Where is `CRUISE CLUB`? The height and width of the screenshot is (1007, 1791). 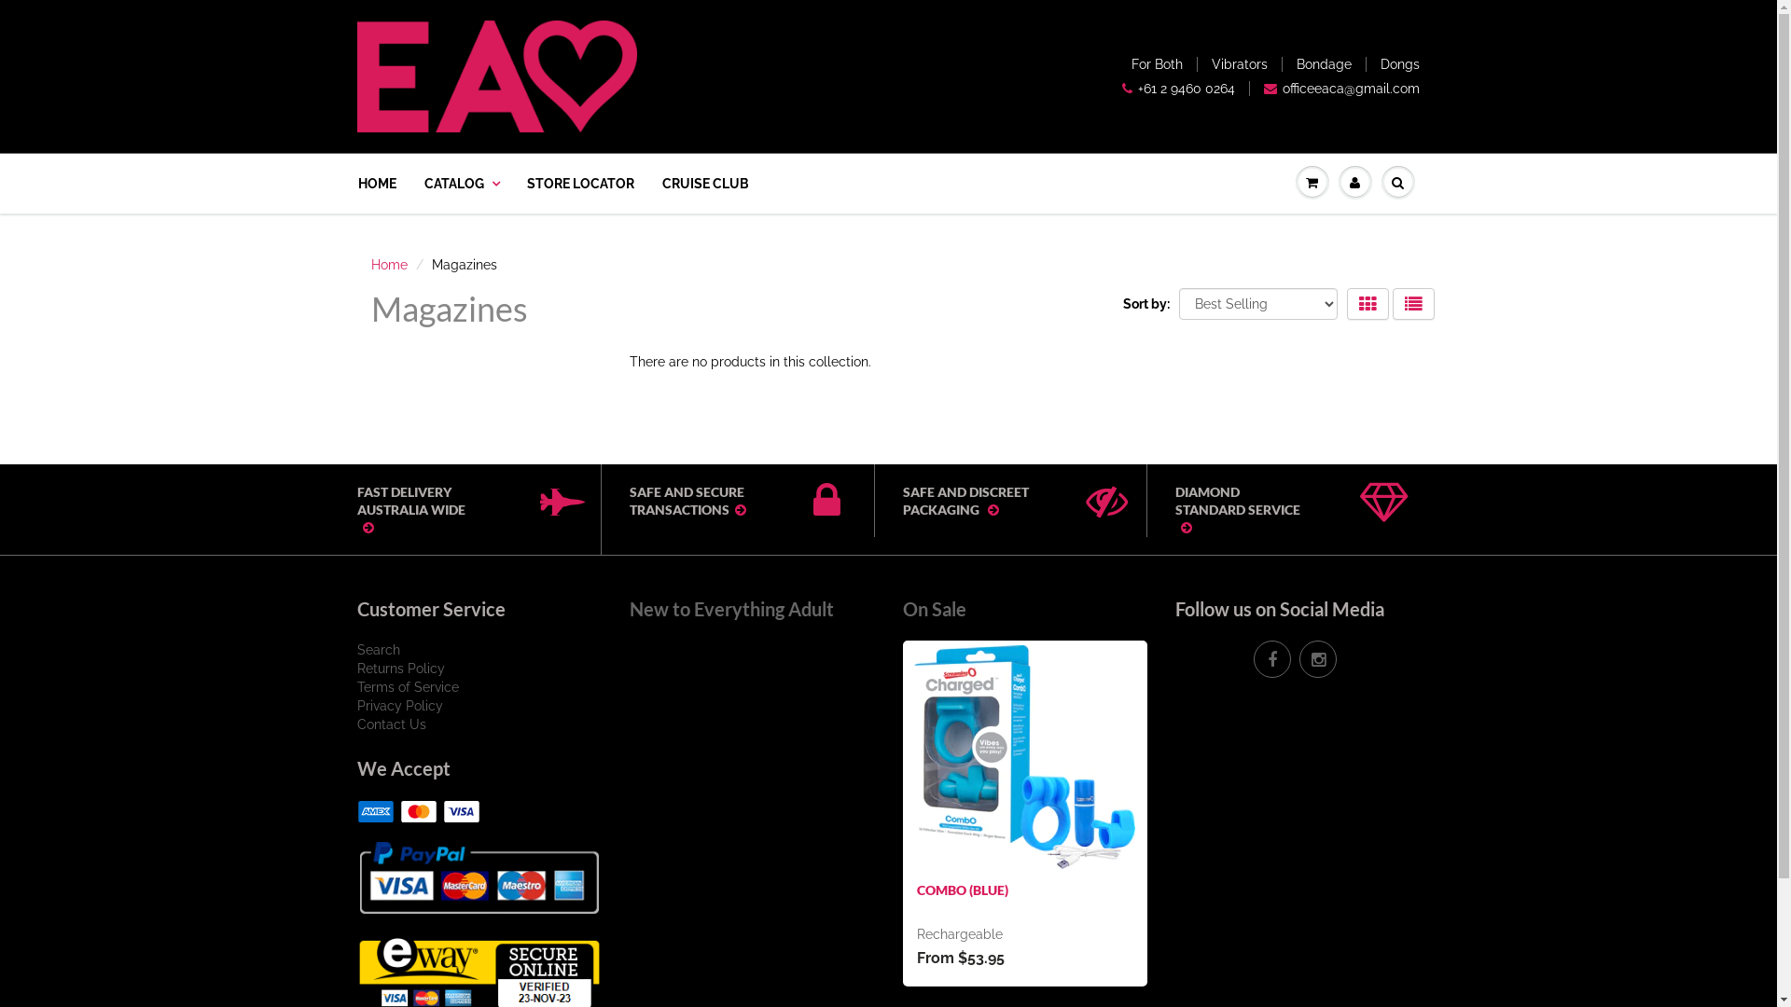 CRUISE CLUB is located at coordinates (705, 184).